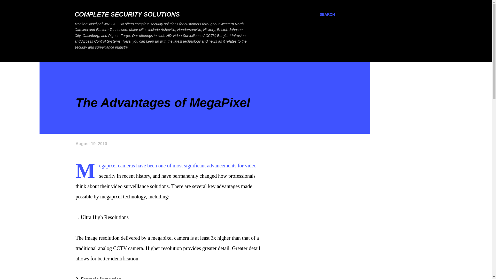 This screenshot has height=279, width=496. What do you see at coordinates (91, 144) in the screenshot?
I see `permanent link` at bounding box center [91, 144].